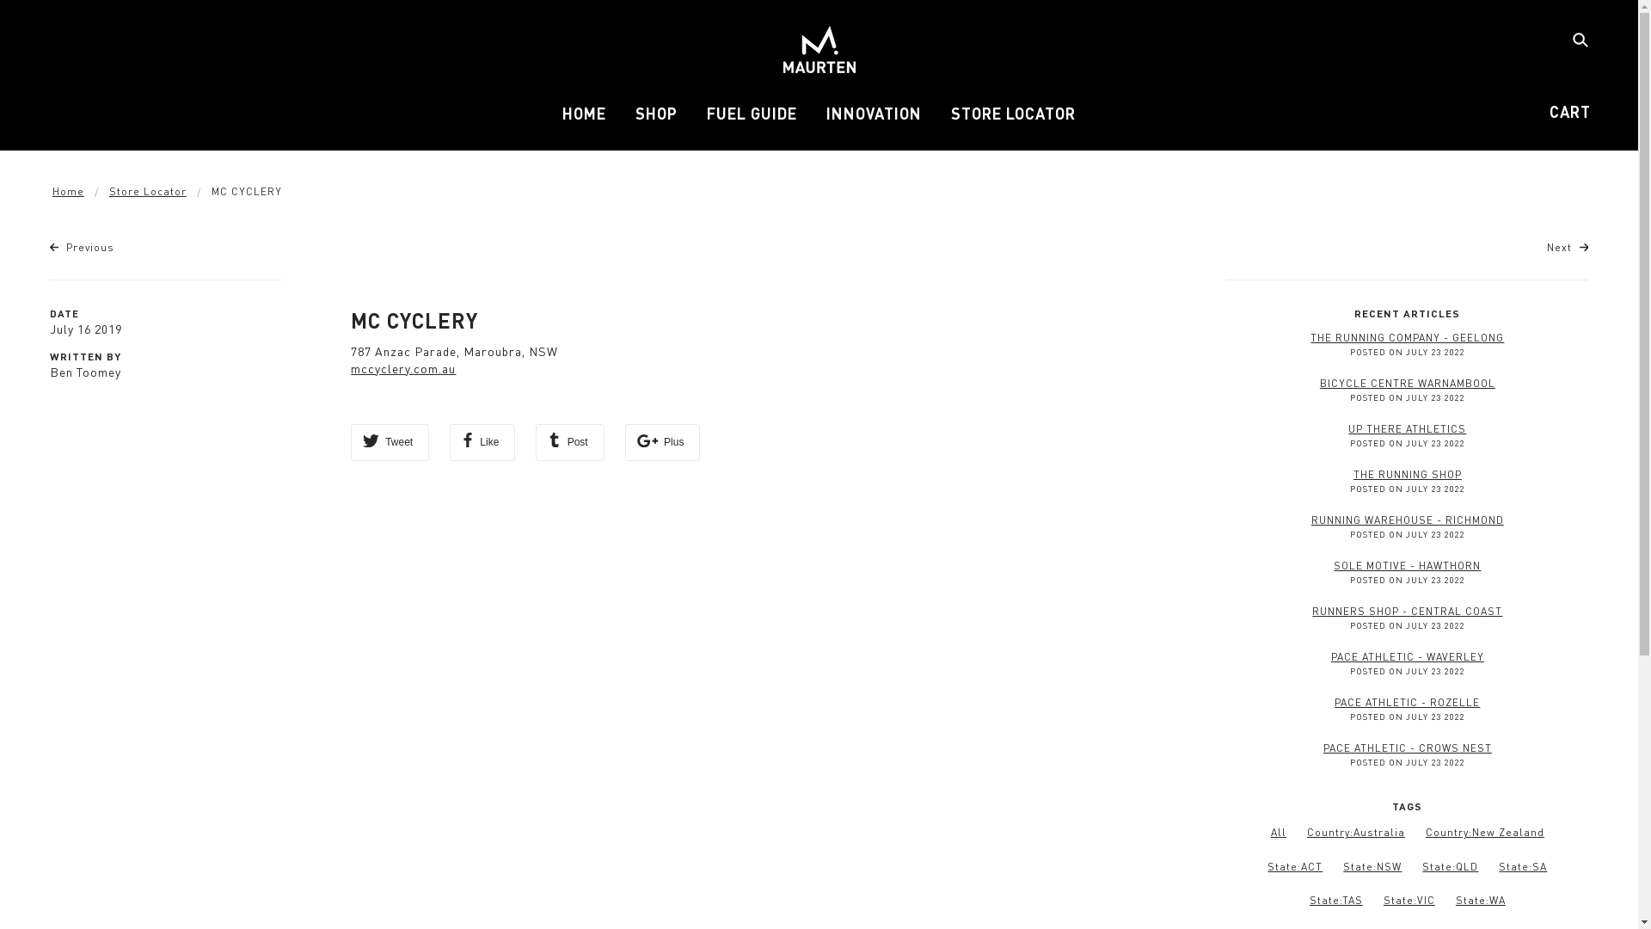 This screenshot has width=1651, height=929. What do you see at coordinates (1279, 833) in the screenshot?
I see `All` at bounding box center [1279, 833].